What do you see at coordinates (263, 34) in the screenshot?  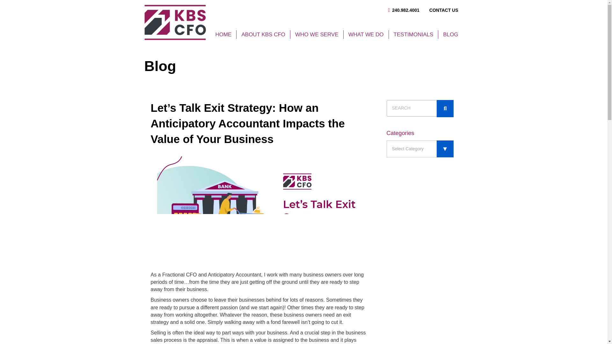 I see `ABOUT KBS CFO` at bounding box center [263, 34].